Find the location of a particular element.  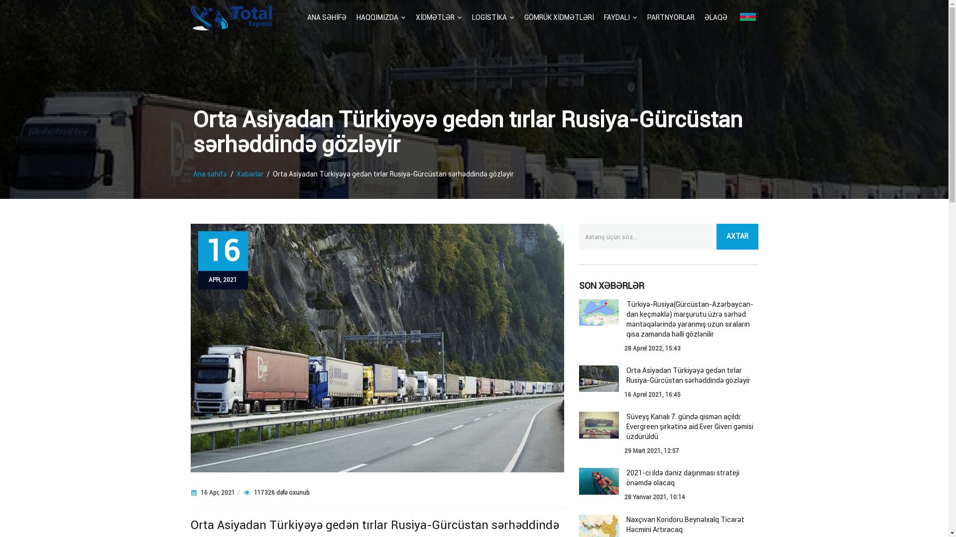

AXTAR is located at coordinates (737, 237).